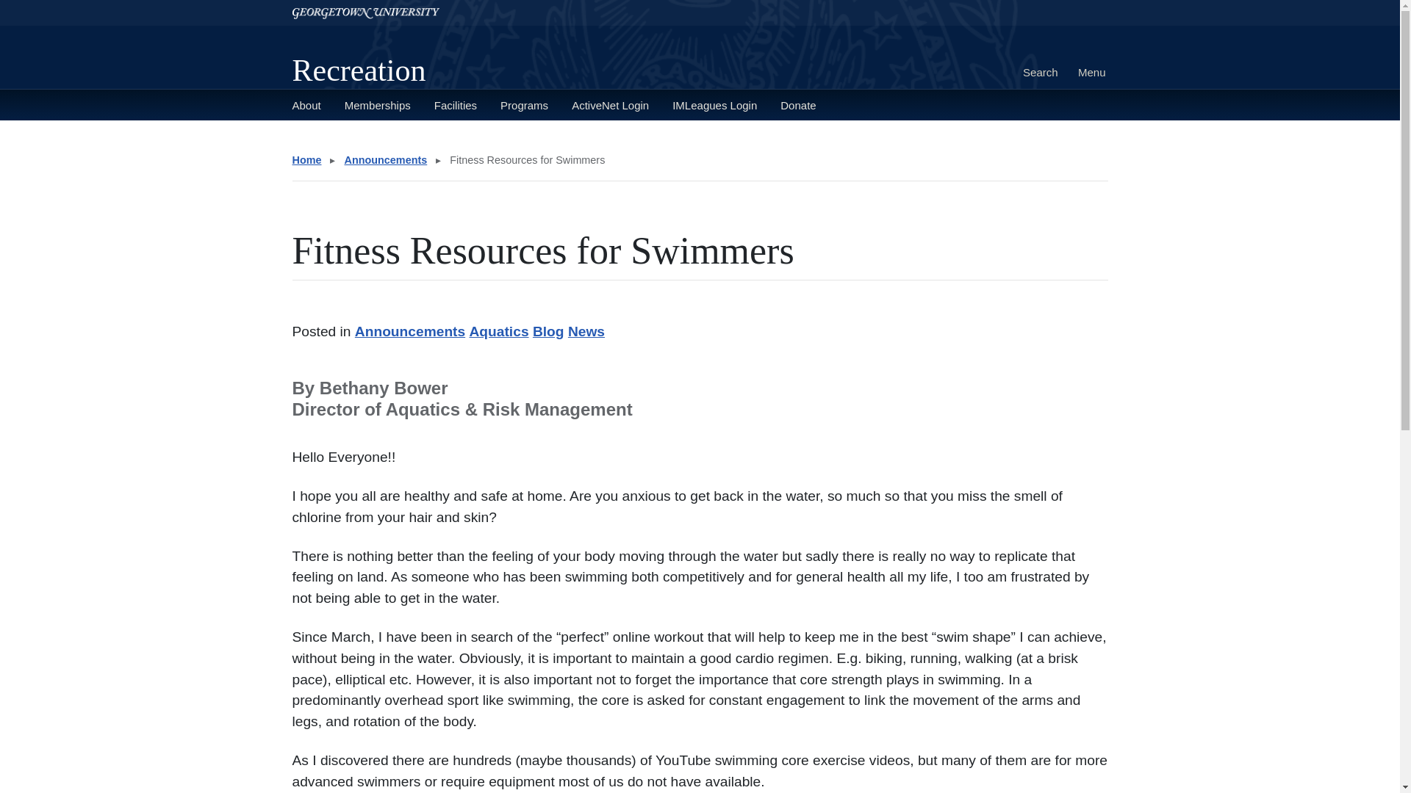 The image size is (1411, 793). I want to click on Toggle sub-navigation, so click(361, 140).